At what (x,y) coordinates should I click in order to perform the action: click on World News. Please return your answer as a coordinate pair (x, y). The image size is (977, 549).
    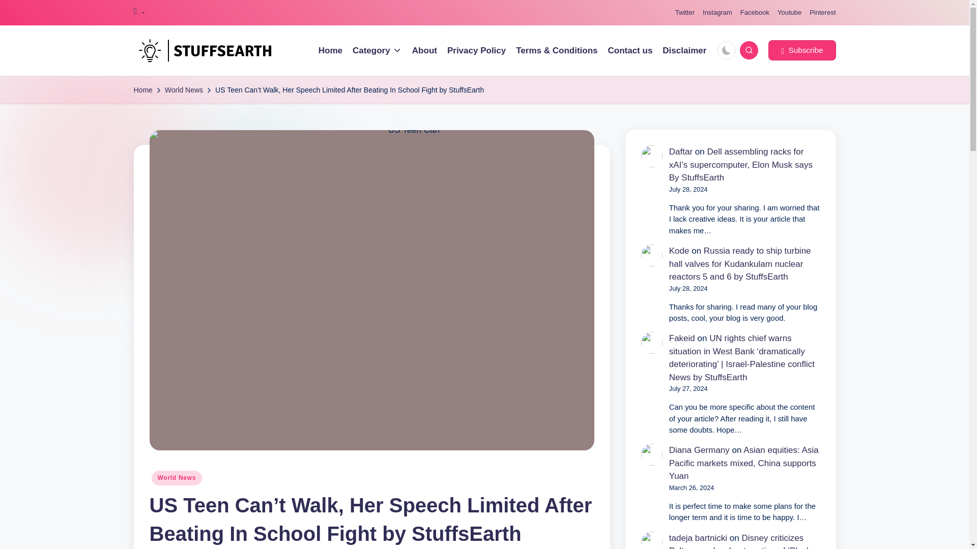
    Looking at the image, I should click on (184, 90).